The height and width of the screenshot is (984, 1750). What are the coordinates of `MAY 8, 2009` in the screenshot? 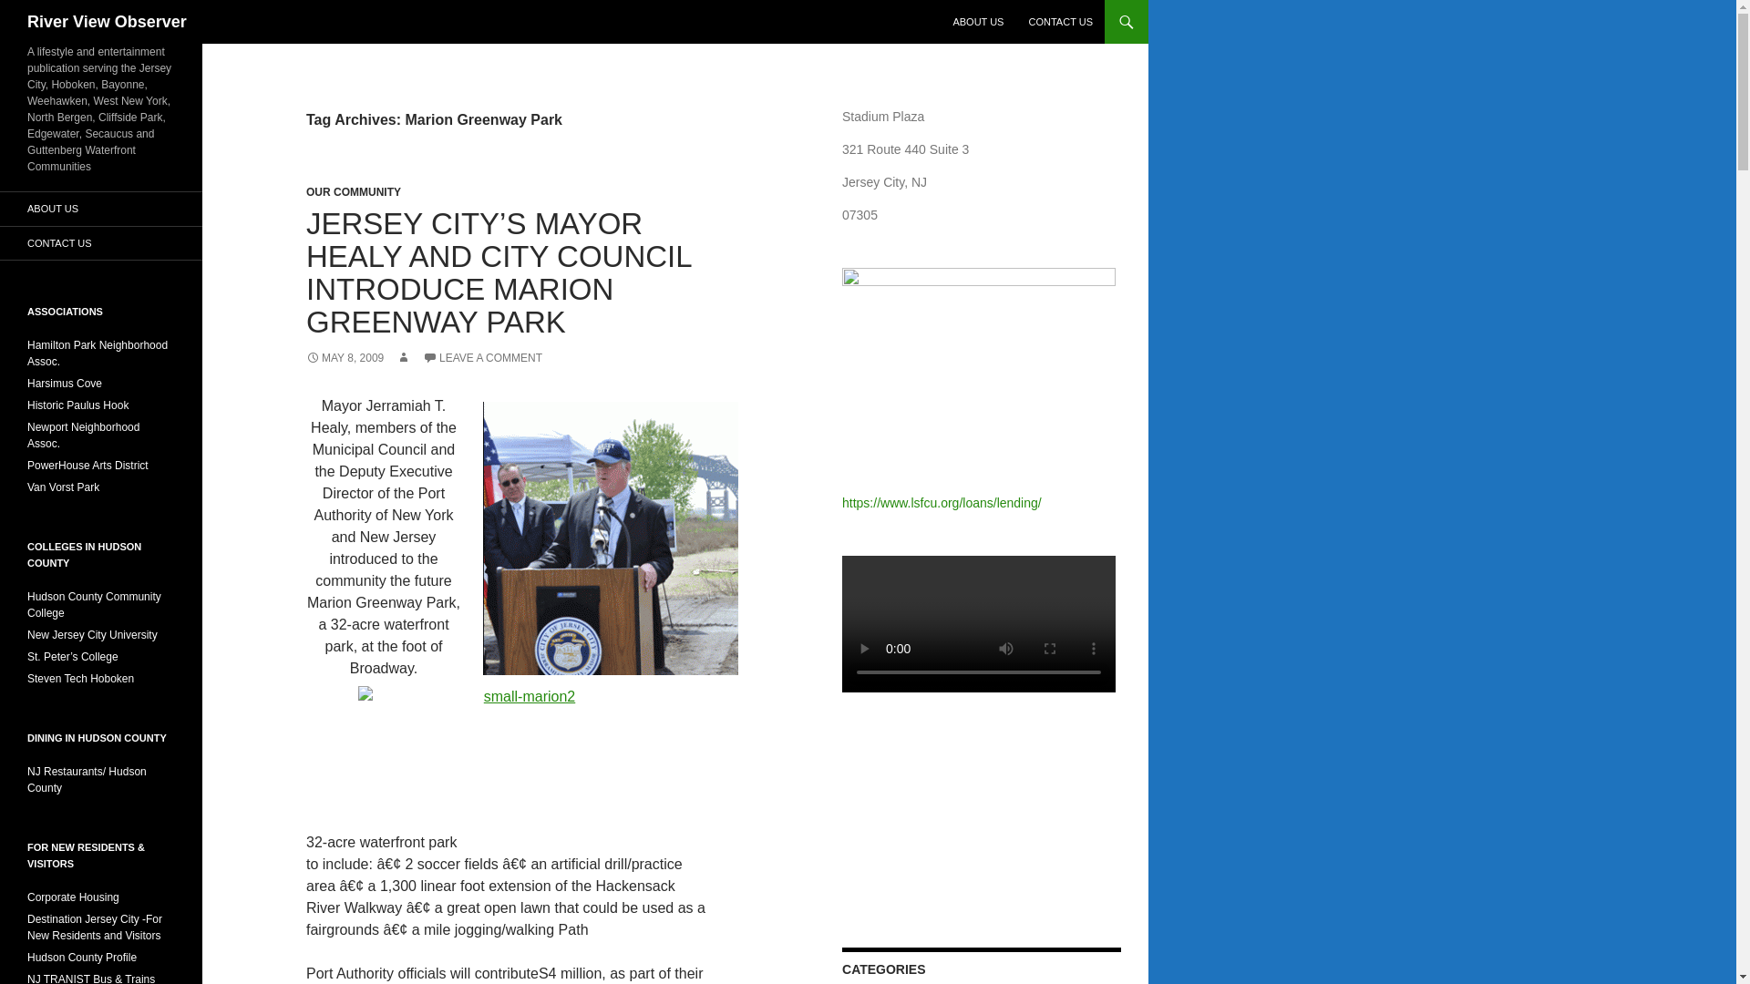 It's located at (345, 357).